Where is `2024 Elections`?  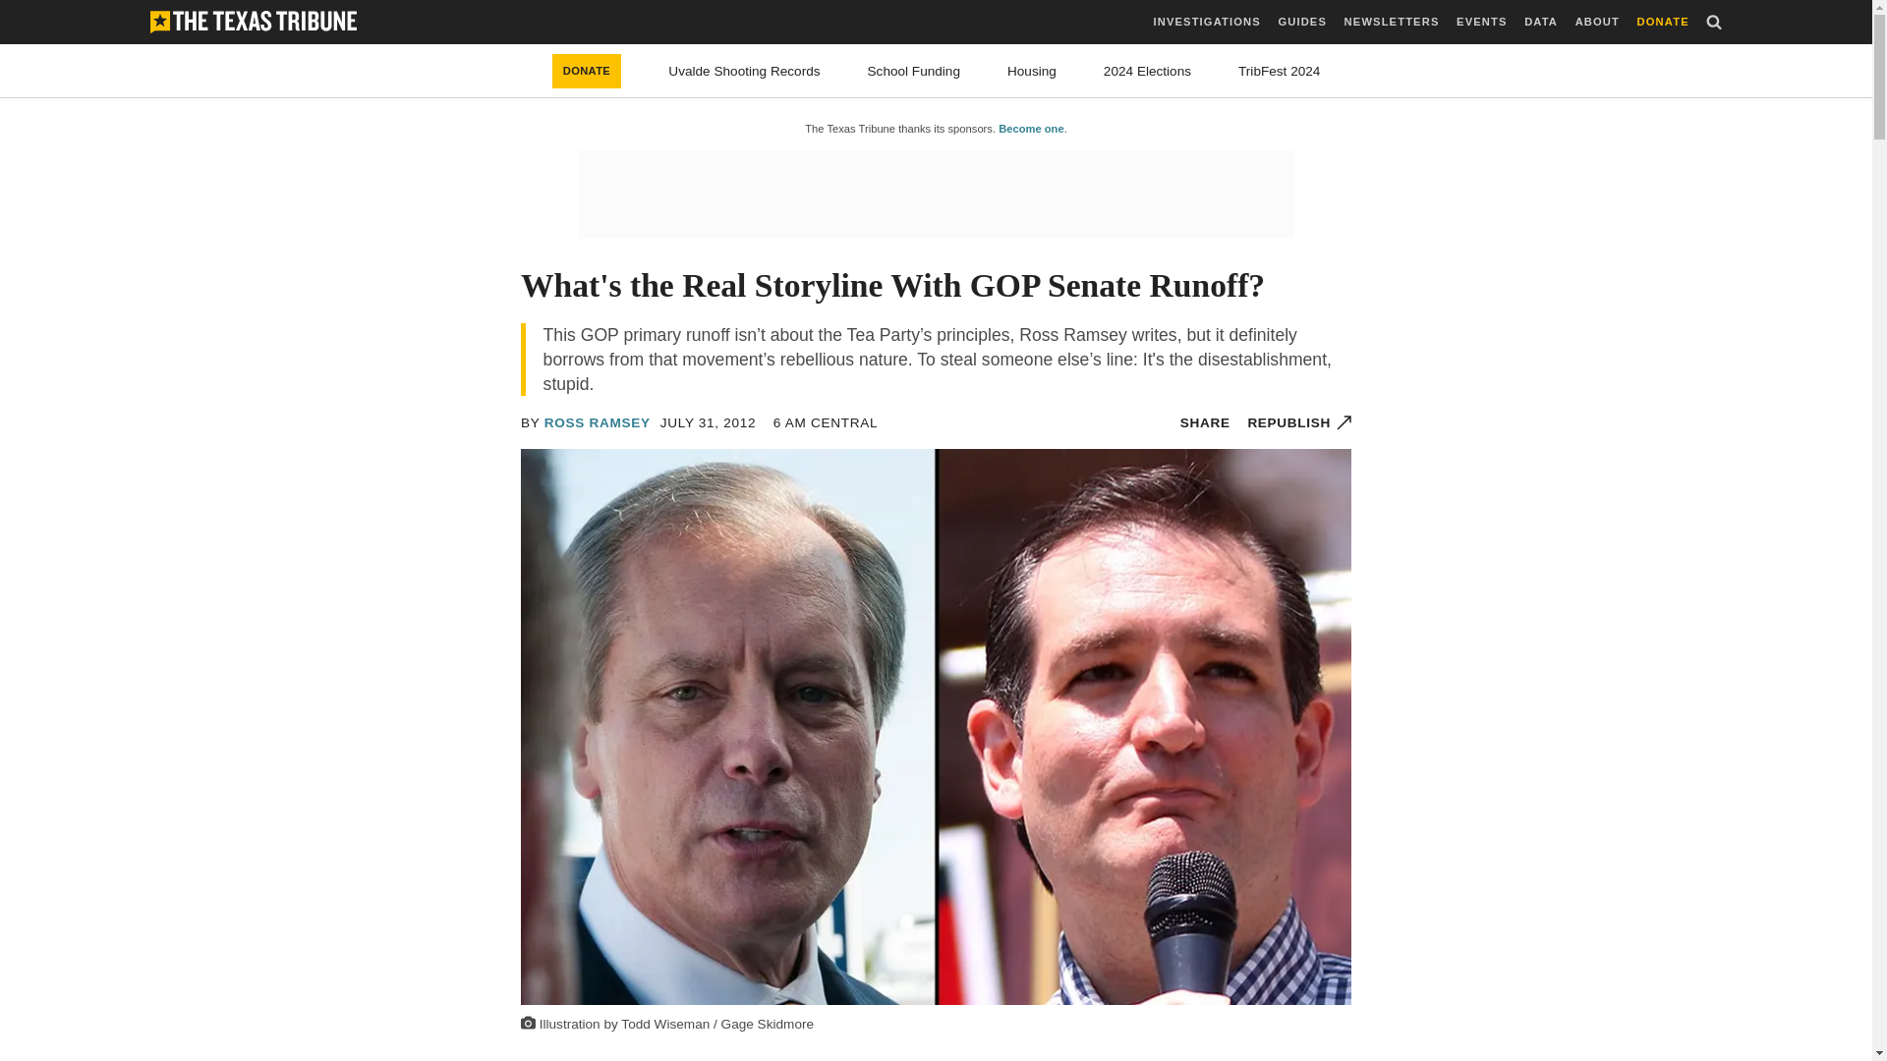
2024 Elections is located at coordinates (1147, 71).